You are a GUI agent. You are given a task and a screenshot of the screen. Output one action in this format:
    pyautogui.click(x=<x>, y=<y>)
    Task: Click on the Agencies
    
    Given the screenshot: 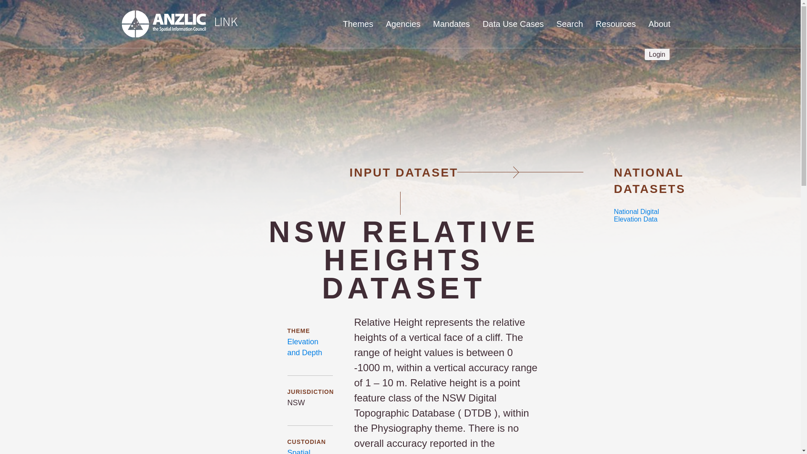 What is the action you would take?
    pyautogui.click(x=403, y=24)
    